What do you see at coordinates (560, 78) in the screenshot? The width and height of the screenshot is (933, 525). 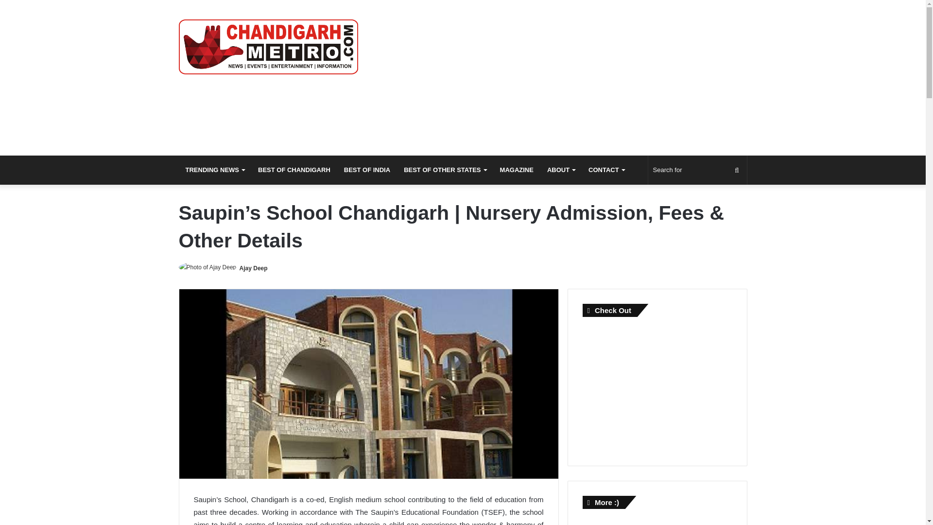 I see `Advertisement` at bounding box center [560, 78].